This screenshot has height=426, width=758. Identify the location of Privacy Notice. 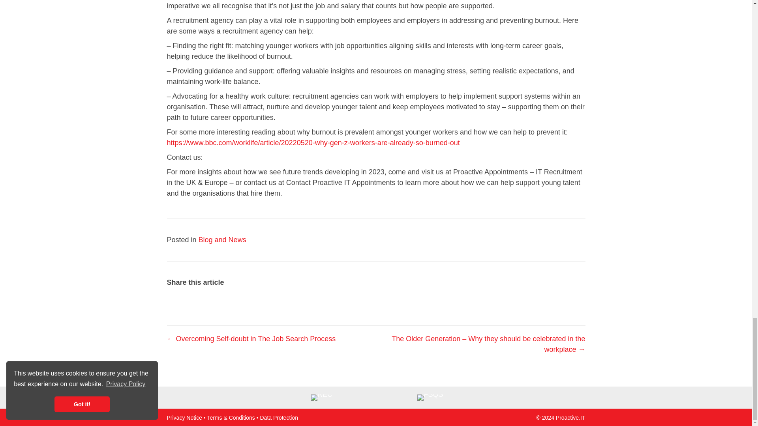
(184, 417).